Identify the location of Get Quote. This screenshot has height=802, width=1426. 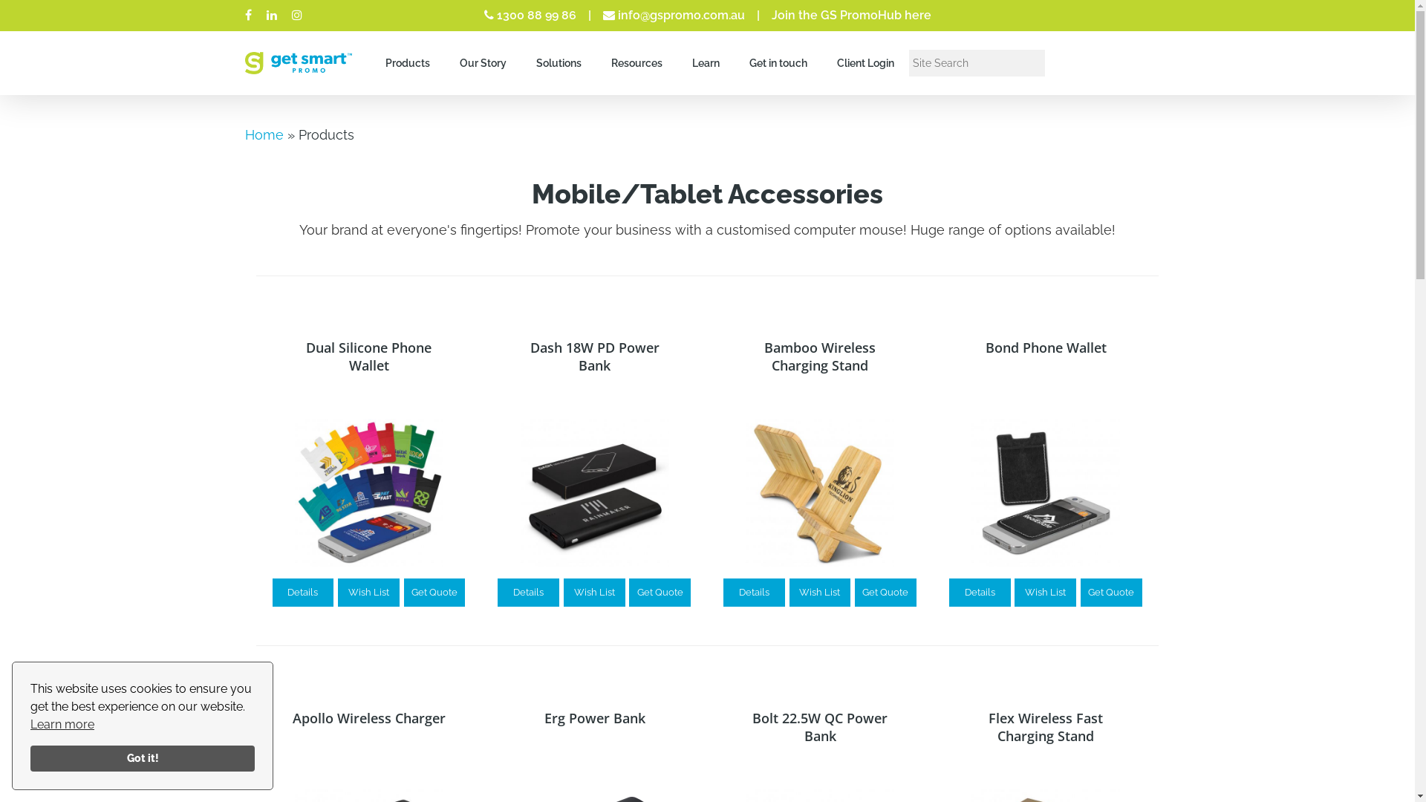
(885, 593).